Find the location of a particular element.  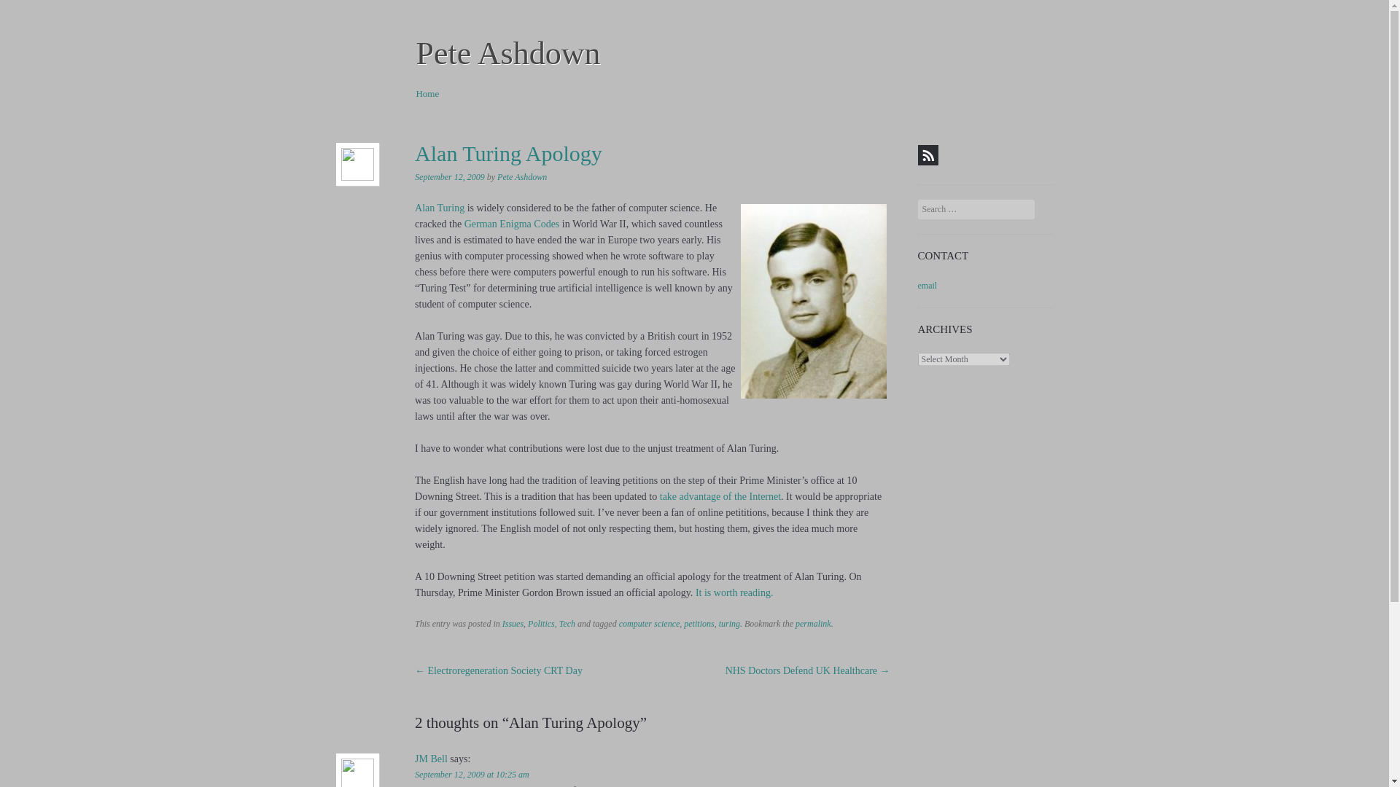

JM Bell is located at coordinates (431, 758).